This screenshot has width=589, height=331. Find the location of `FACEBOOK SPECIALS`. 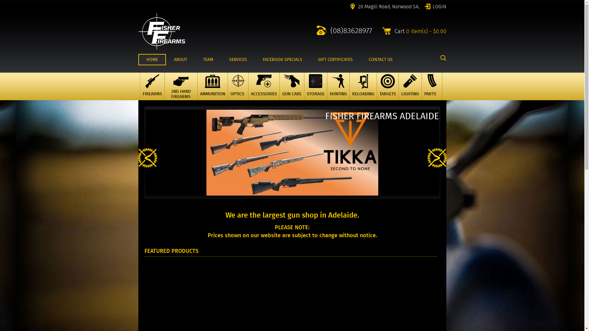

FACEBOOK SPECIALS is located at coordinates (282, 59).